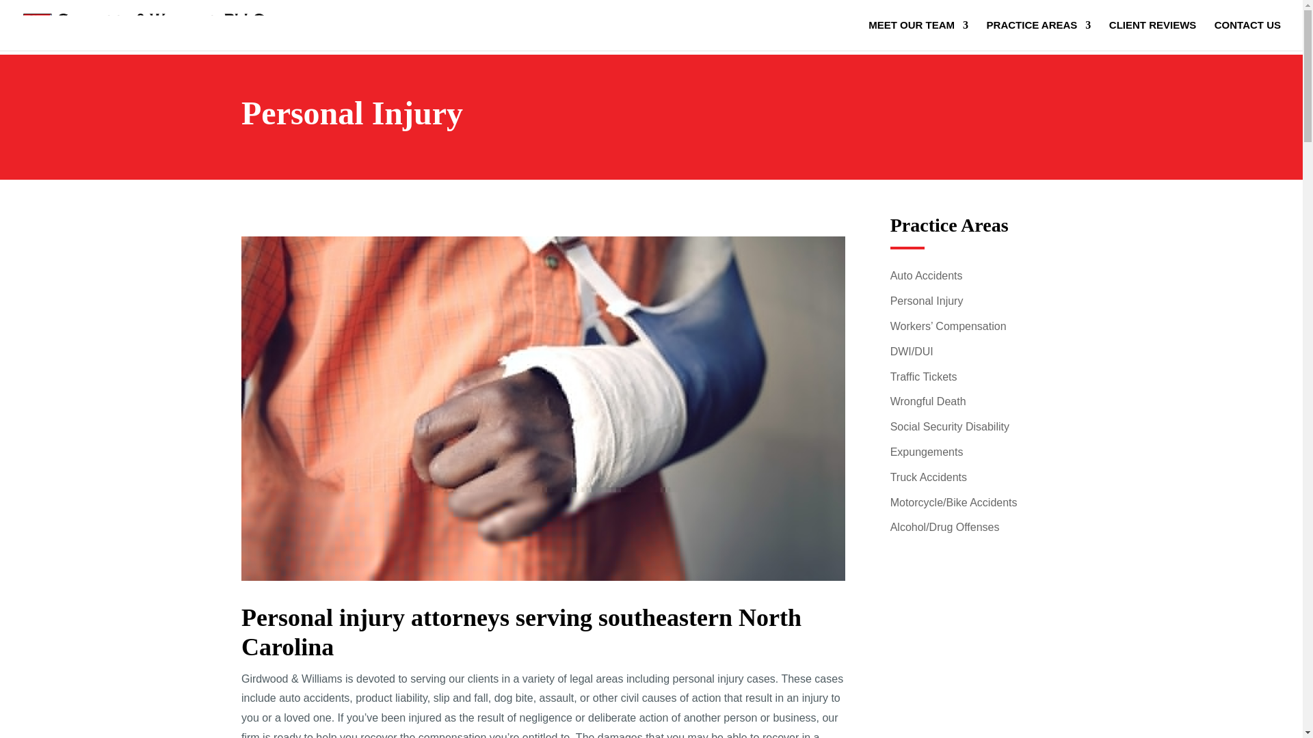 The width and height of the screenshot is (1313, 738). What do you see at coordinates (927, 301) in the screenshot?
I see `Personal Injury` at bounding box center [927, 301].